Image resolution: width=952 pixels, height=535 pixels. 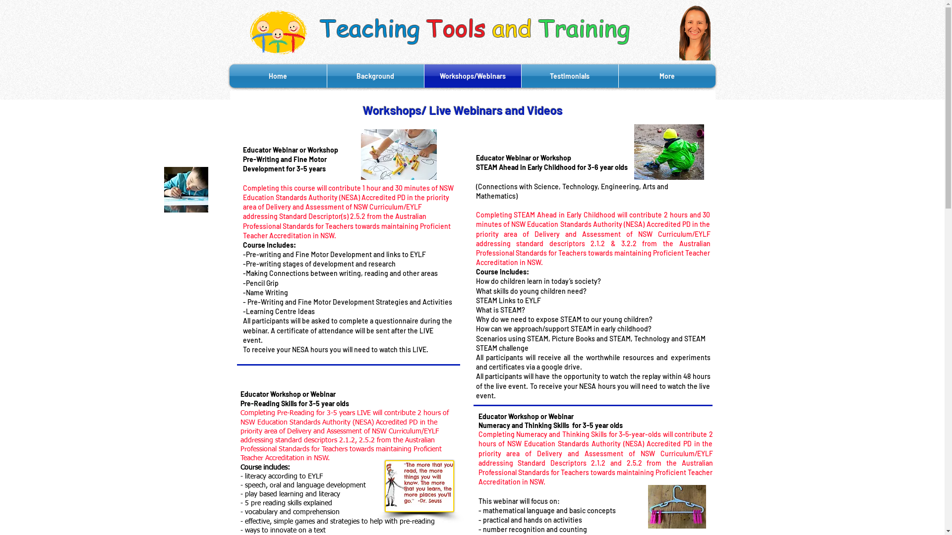 What do you see at coordinates (668, 152) in the screenshot?
I see `kid-1350663_960_720.jpg` at bounding box center [668, 152].